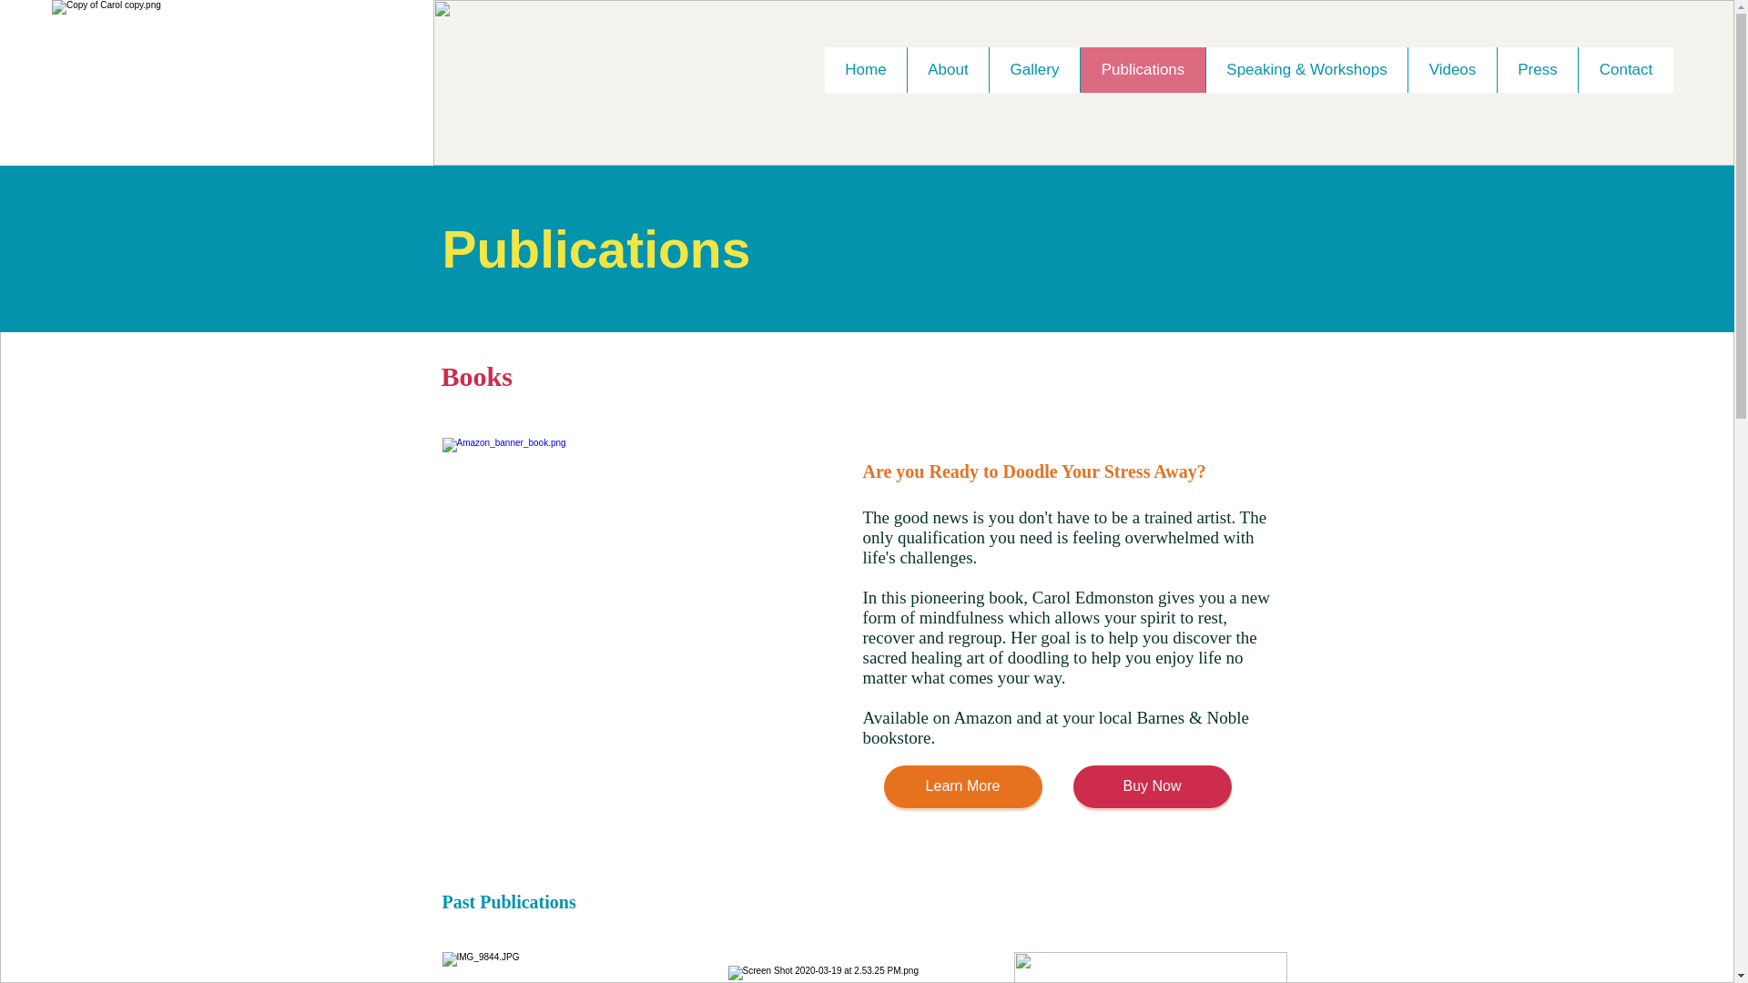 The height and width of the screenshot is (983, 1748). I want to click on Learn More, so click(961, 786).